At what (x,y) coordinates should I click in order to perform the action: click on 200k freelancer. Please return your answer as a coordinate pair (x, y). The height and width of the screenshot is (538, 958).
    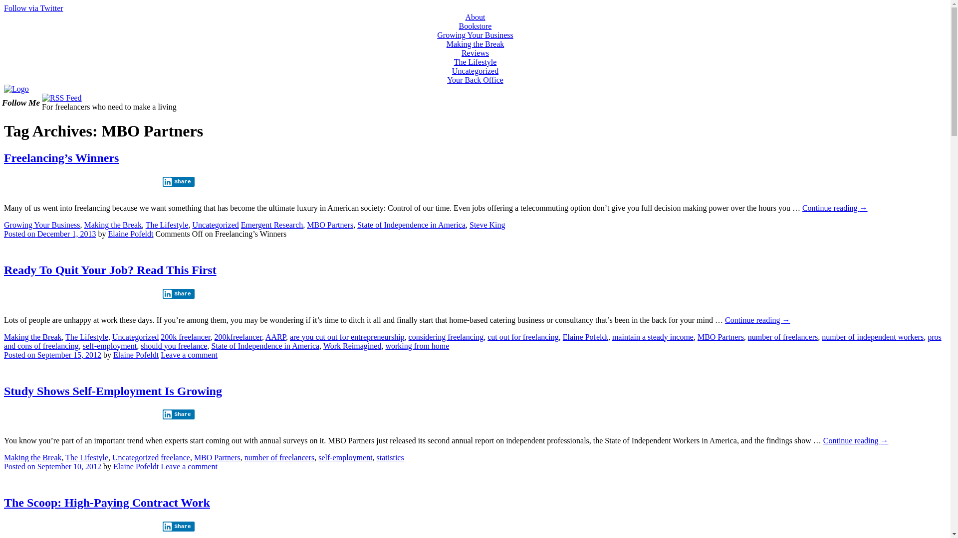
    Looking at the image, I should click on (186, 337).